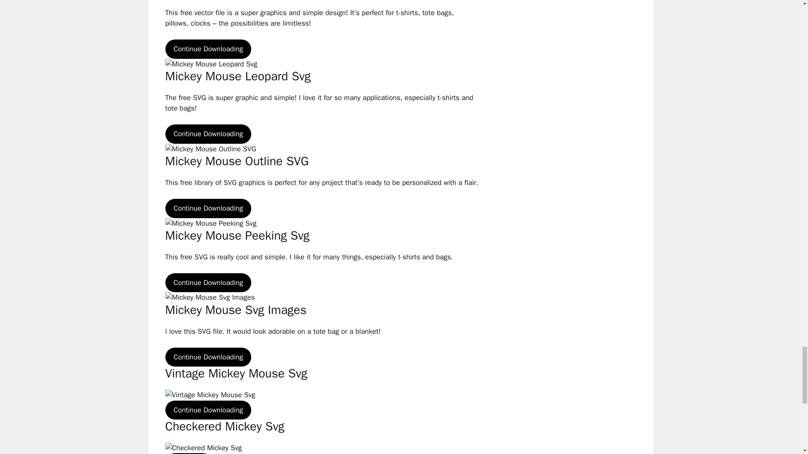 This screenshot has height=454, width=808. What do you see at coordinates (208, 282) in the screenshot?
I see `Continue Downloading` at bounding box center [208, 282].